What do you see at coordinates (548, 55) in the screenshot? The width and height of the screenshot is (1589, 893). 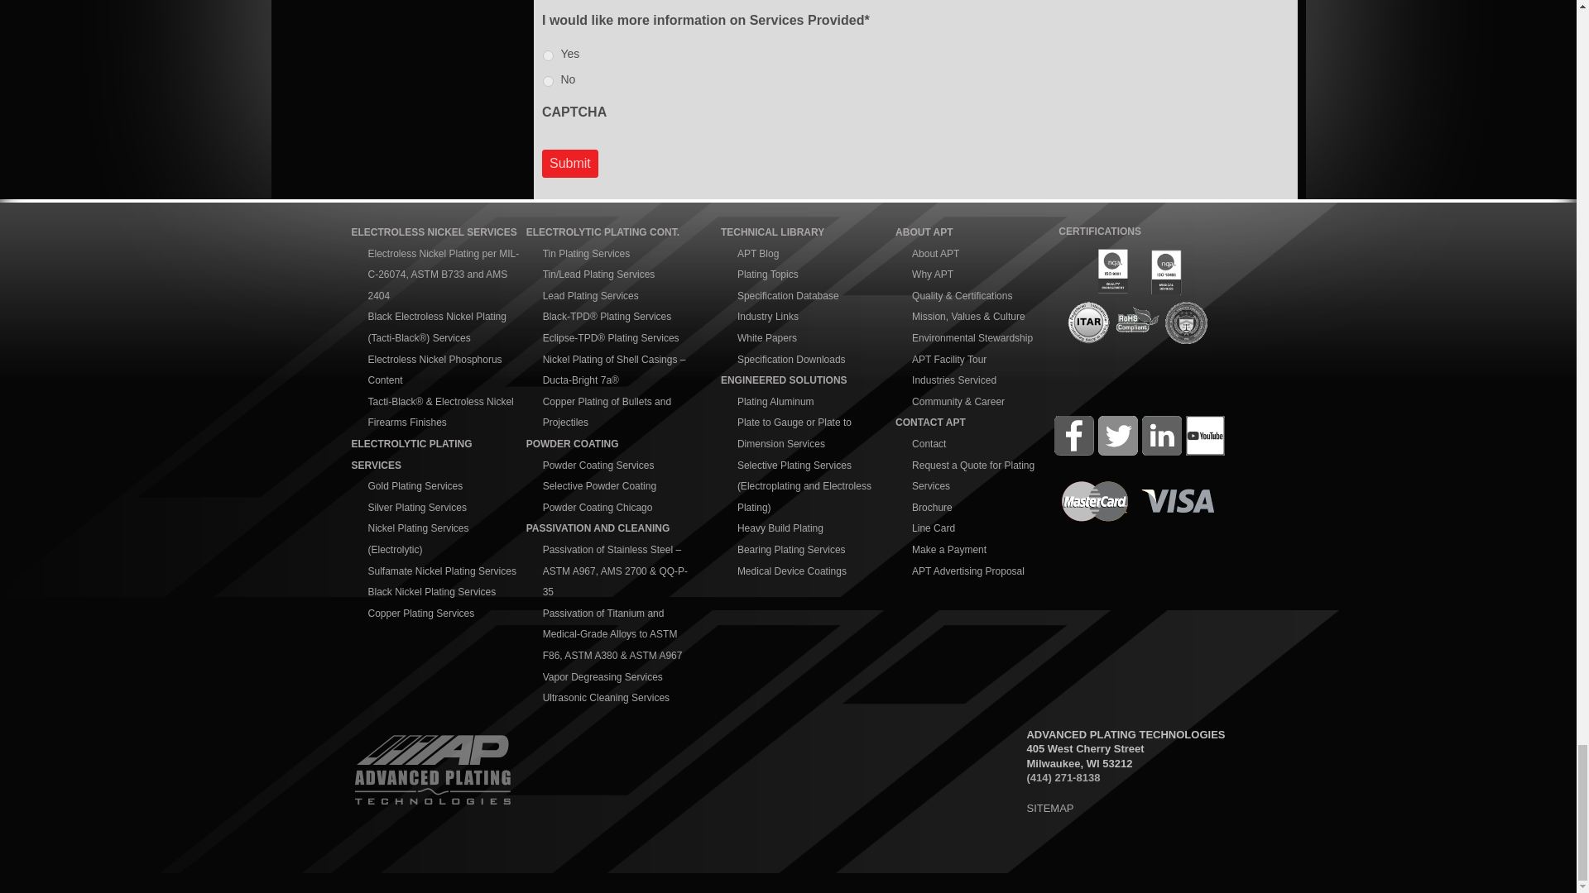 I see `Yes` at bounding box center [548, 55].